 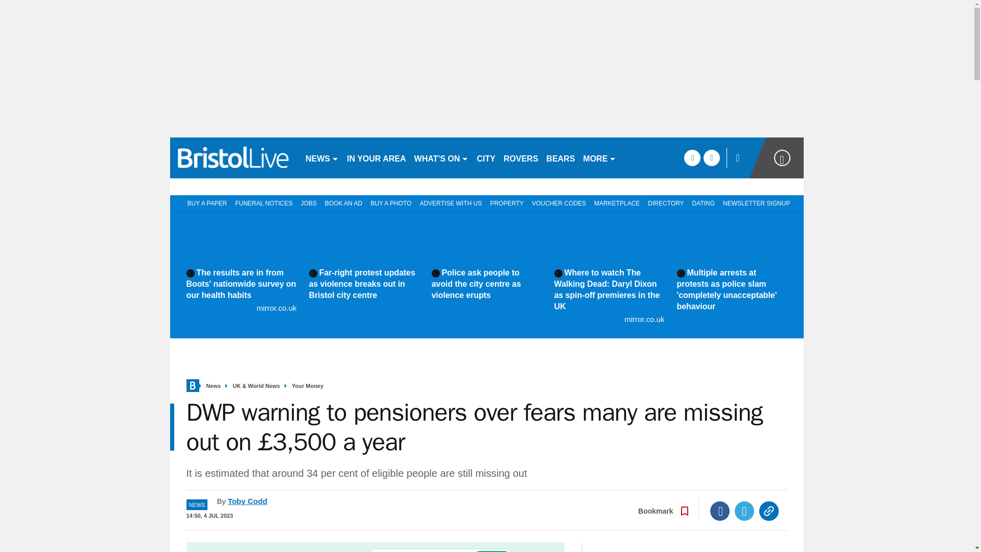 What do you see at coordinates (711, 157) in the screenshot?
I see `twitter` at bounding box center [711, 157].